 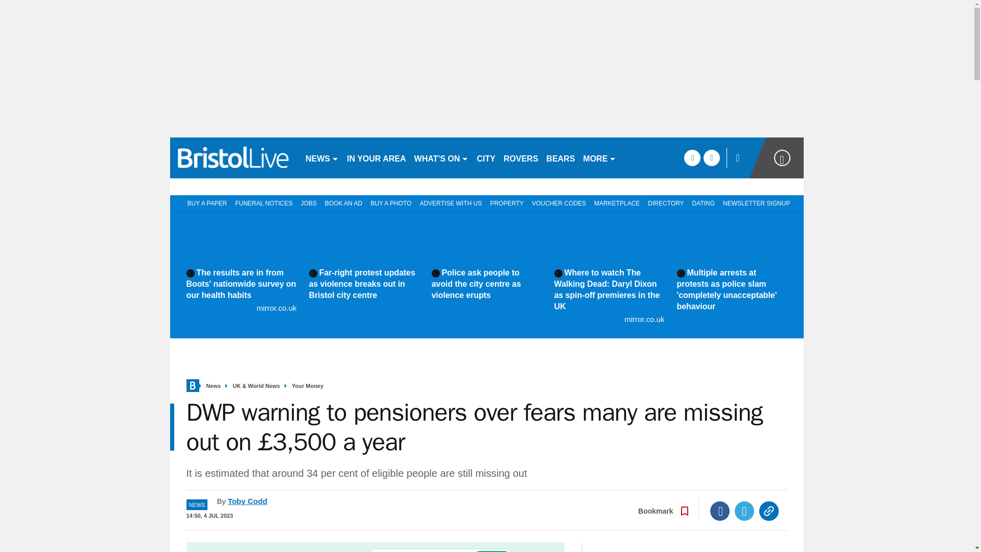 What do you see at coordinates (711, 157) in the screenshot?
I see `twitter` at bounding box center [711, 157].